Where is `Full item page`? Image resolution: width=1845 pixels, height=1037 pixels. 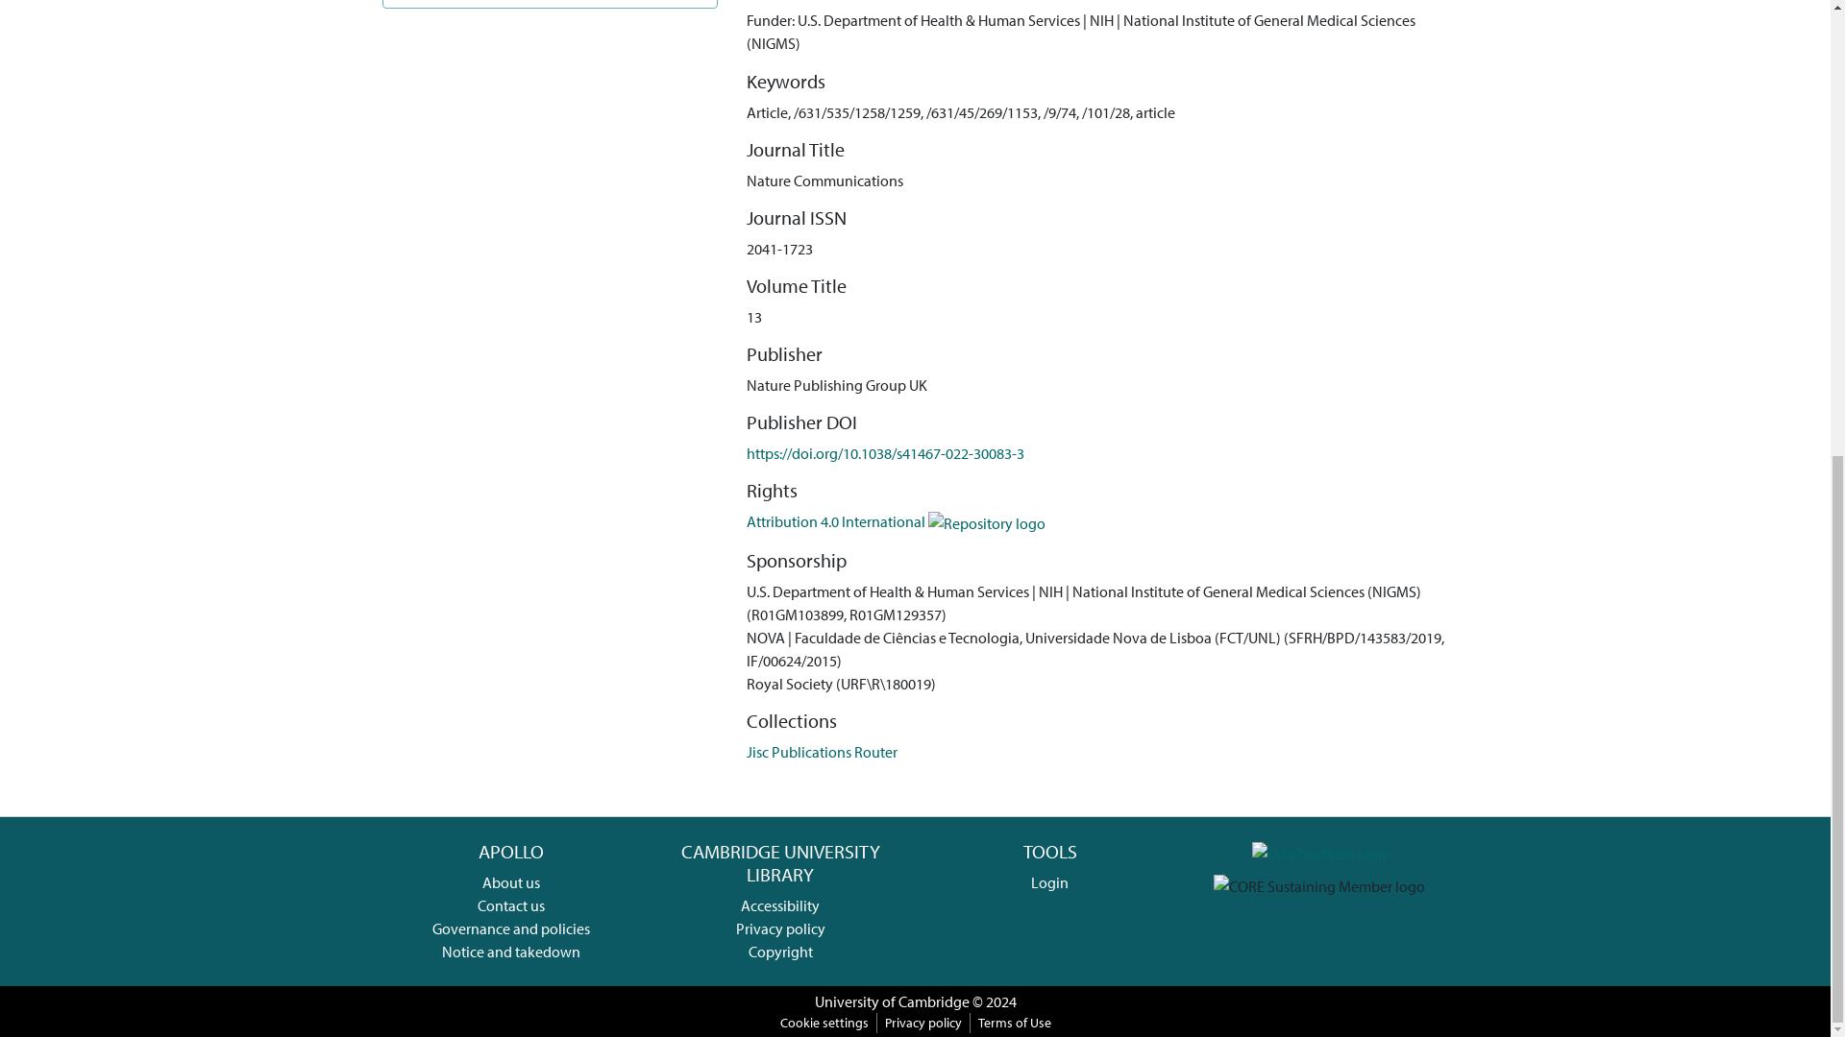 Full item page is located at coordinates (550, 4).